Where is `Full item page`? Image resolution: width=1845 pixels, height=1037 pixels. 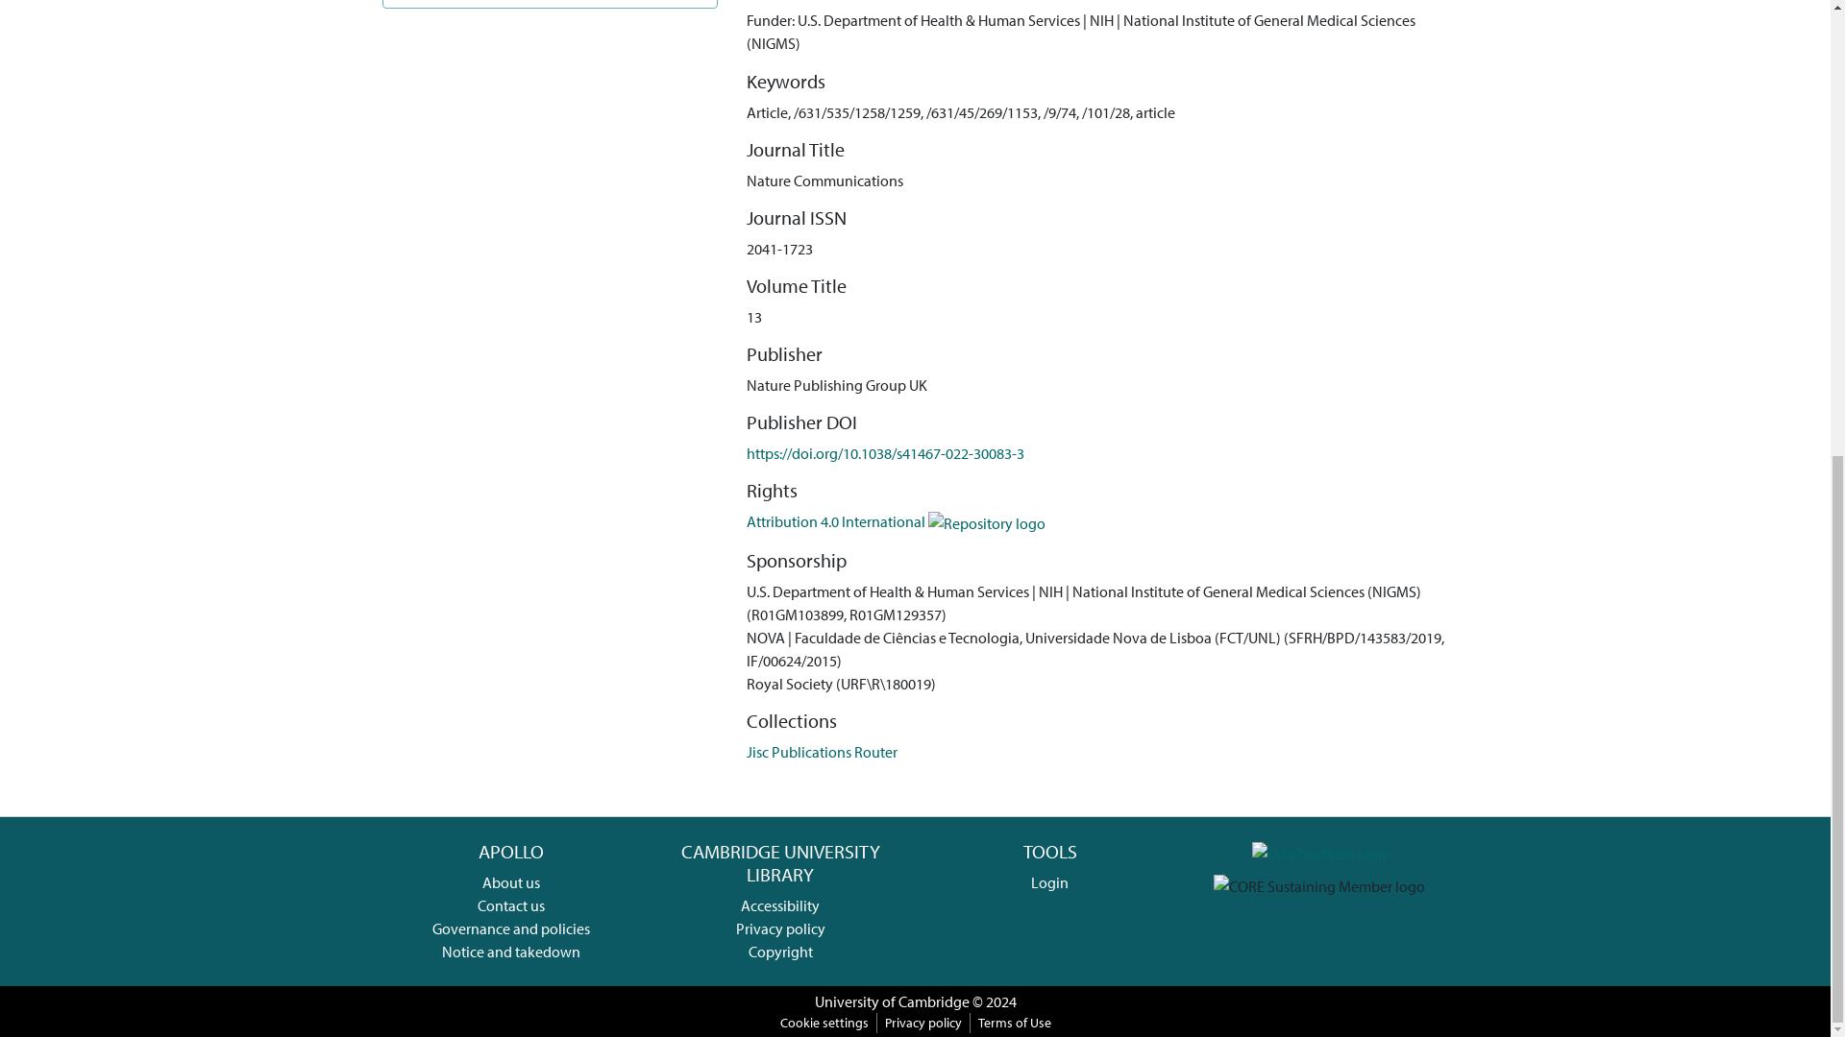 Full item page is located at coordinates (550, 4).